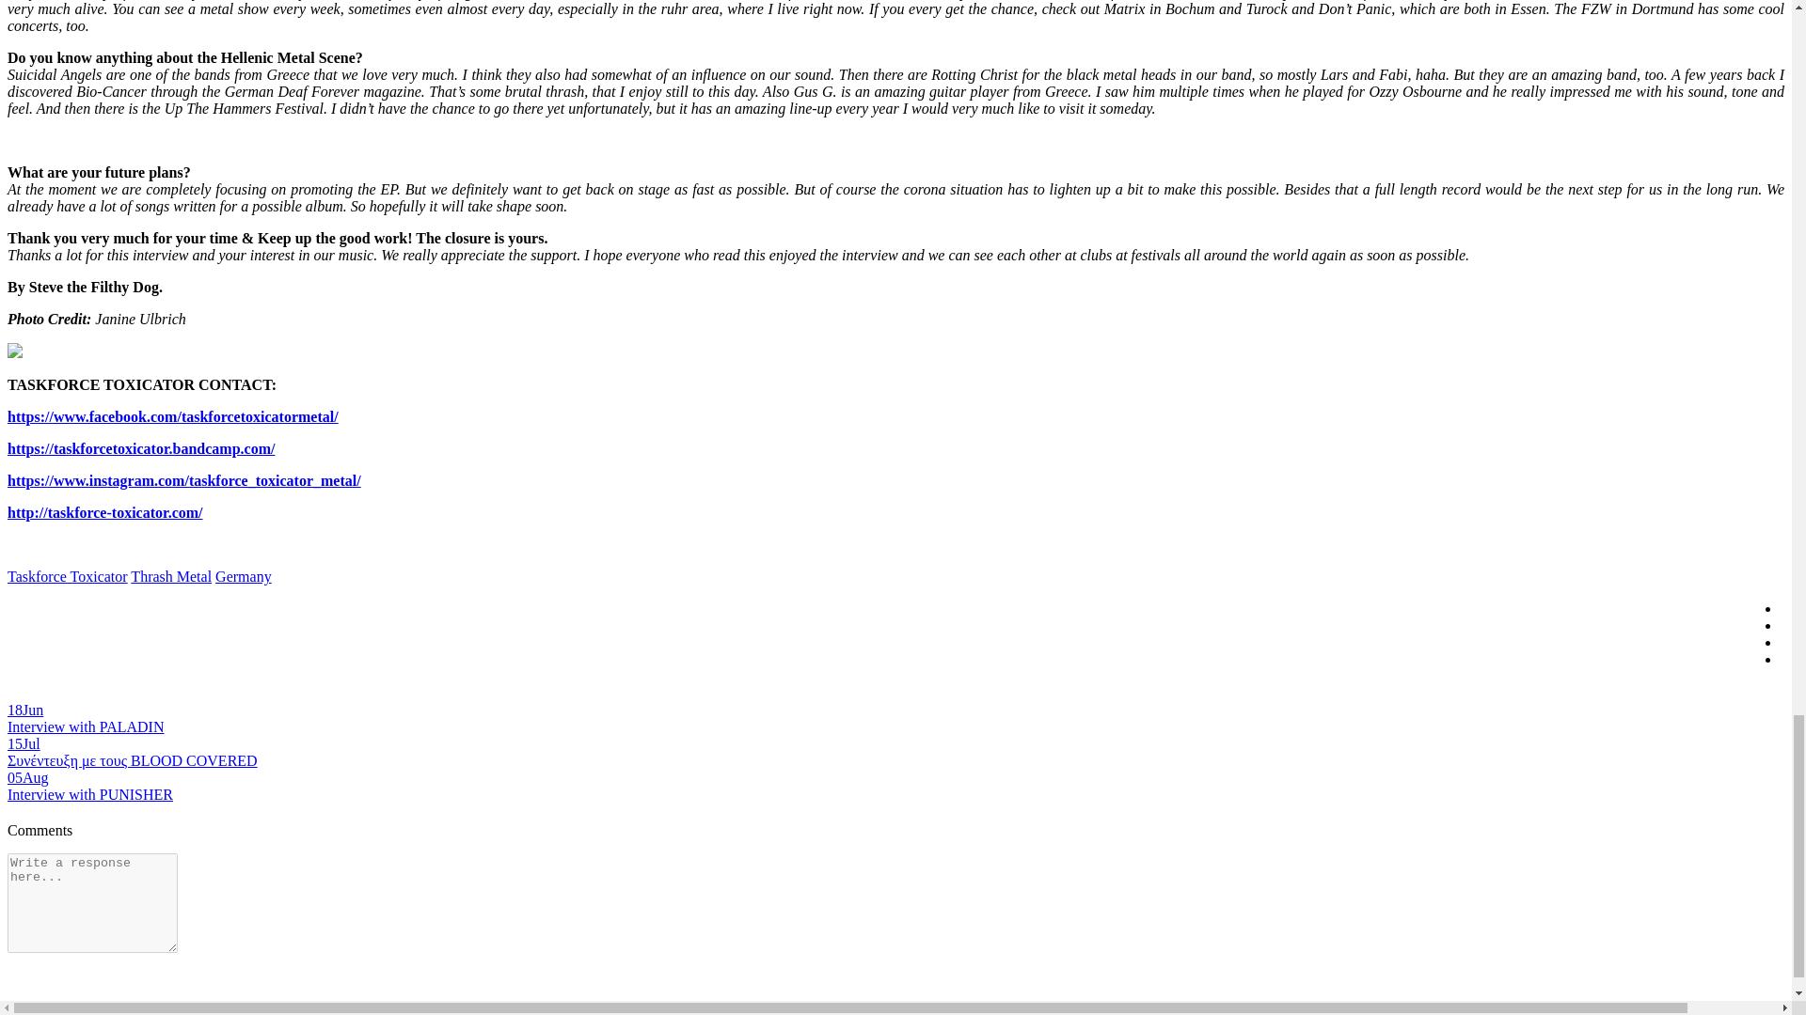 This screenshot has width=1806, height=1015. I want to click on Taskforce Toxicator, so click(68, 576).